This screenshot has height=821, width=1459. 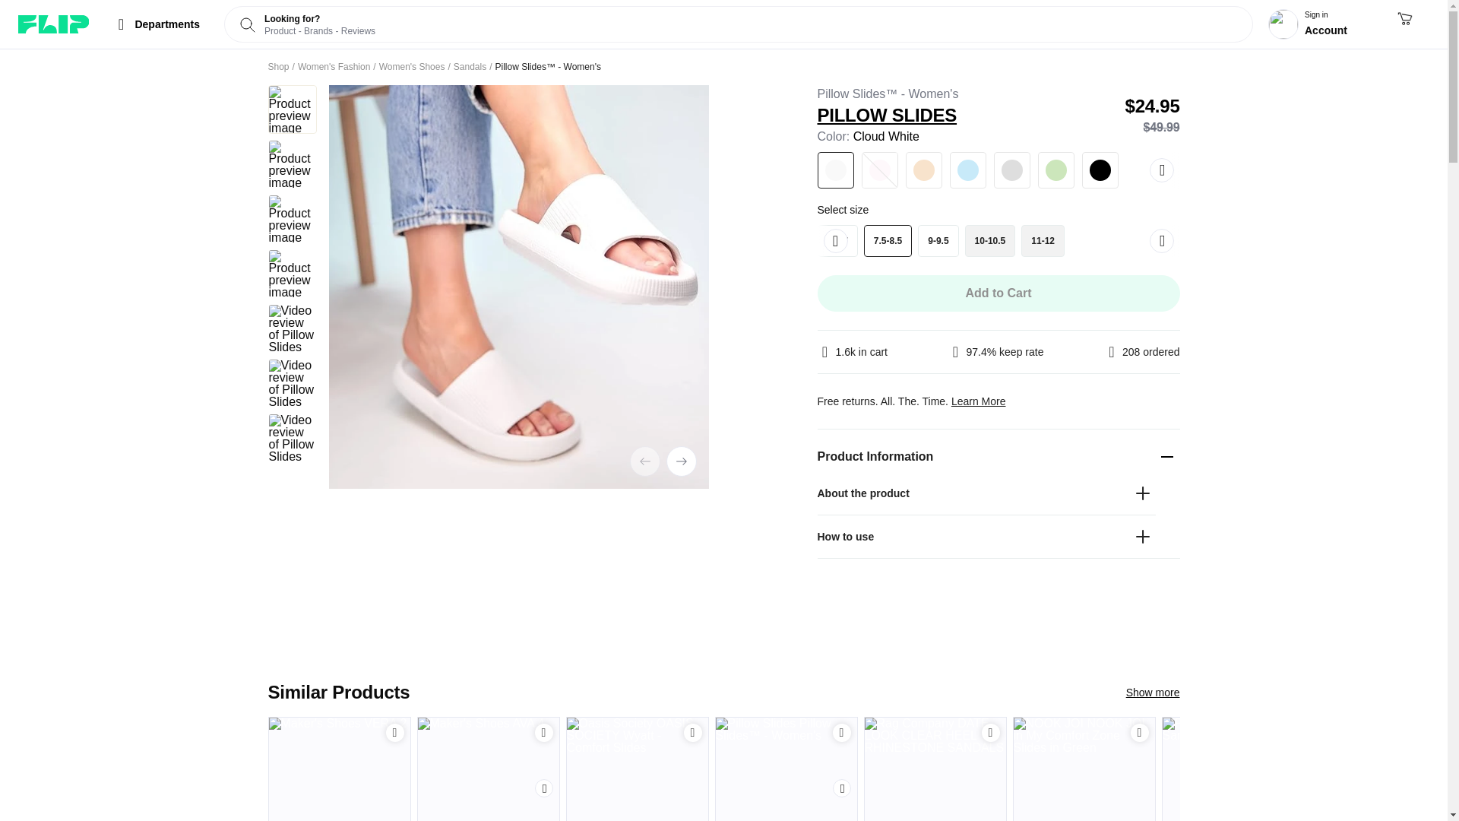 I want to click on Flip feed, so click(x=53, y=24).